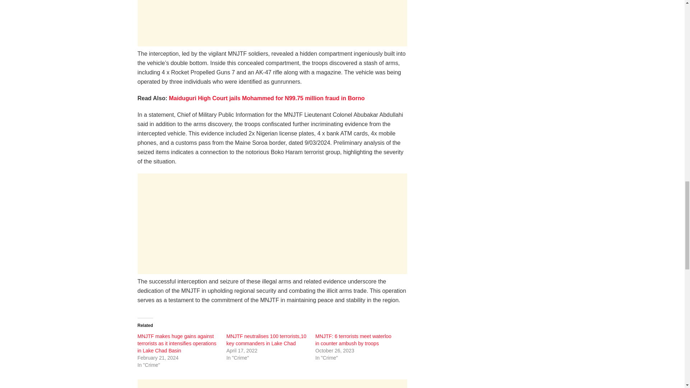  Describe the element at coordinates (272, 23) in the screenshot. I see `Advertisement` at that location.